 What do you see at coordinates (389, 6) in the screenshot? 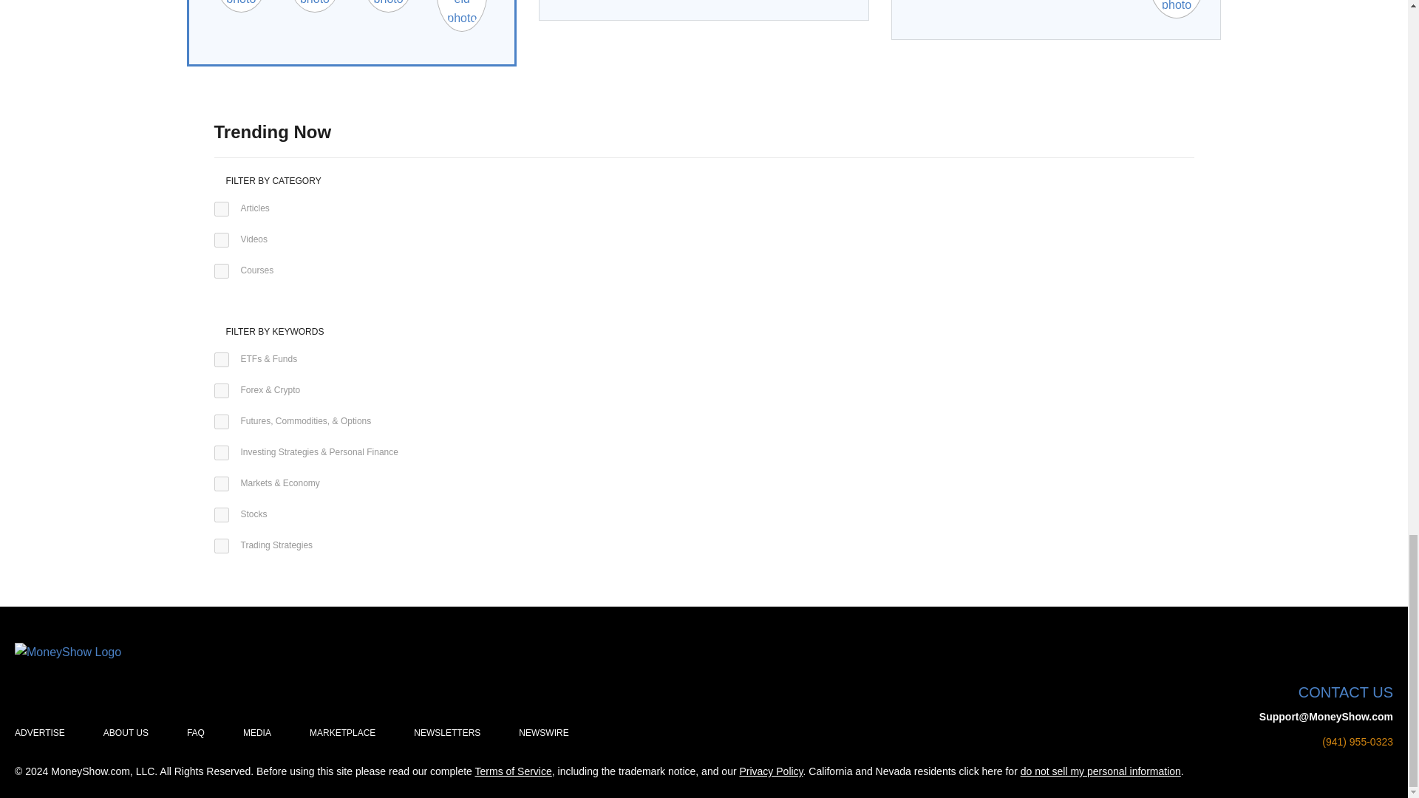
I see `Kelley Wright` at bounding box center [389, 6].